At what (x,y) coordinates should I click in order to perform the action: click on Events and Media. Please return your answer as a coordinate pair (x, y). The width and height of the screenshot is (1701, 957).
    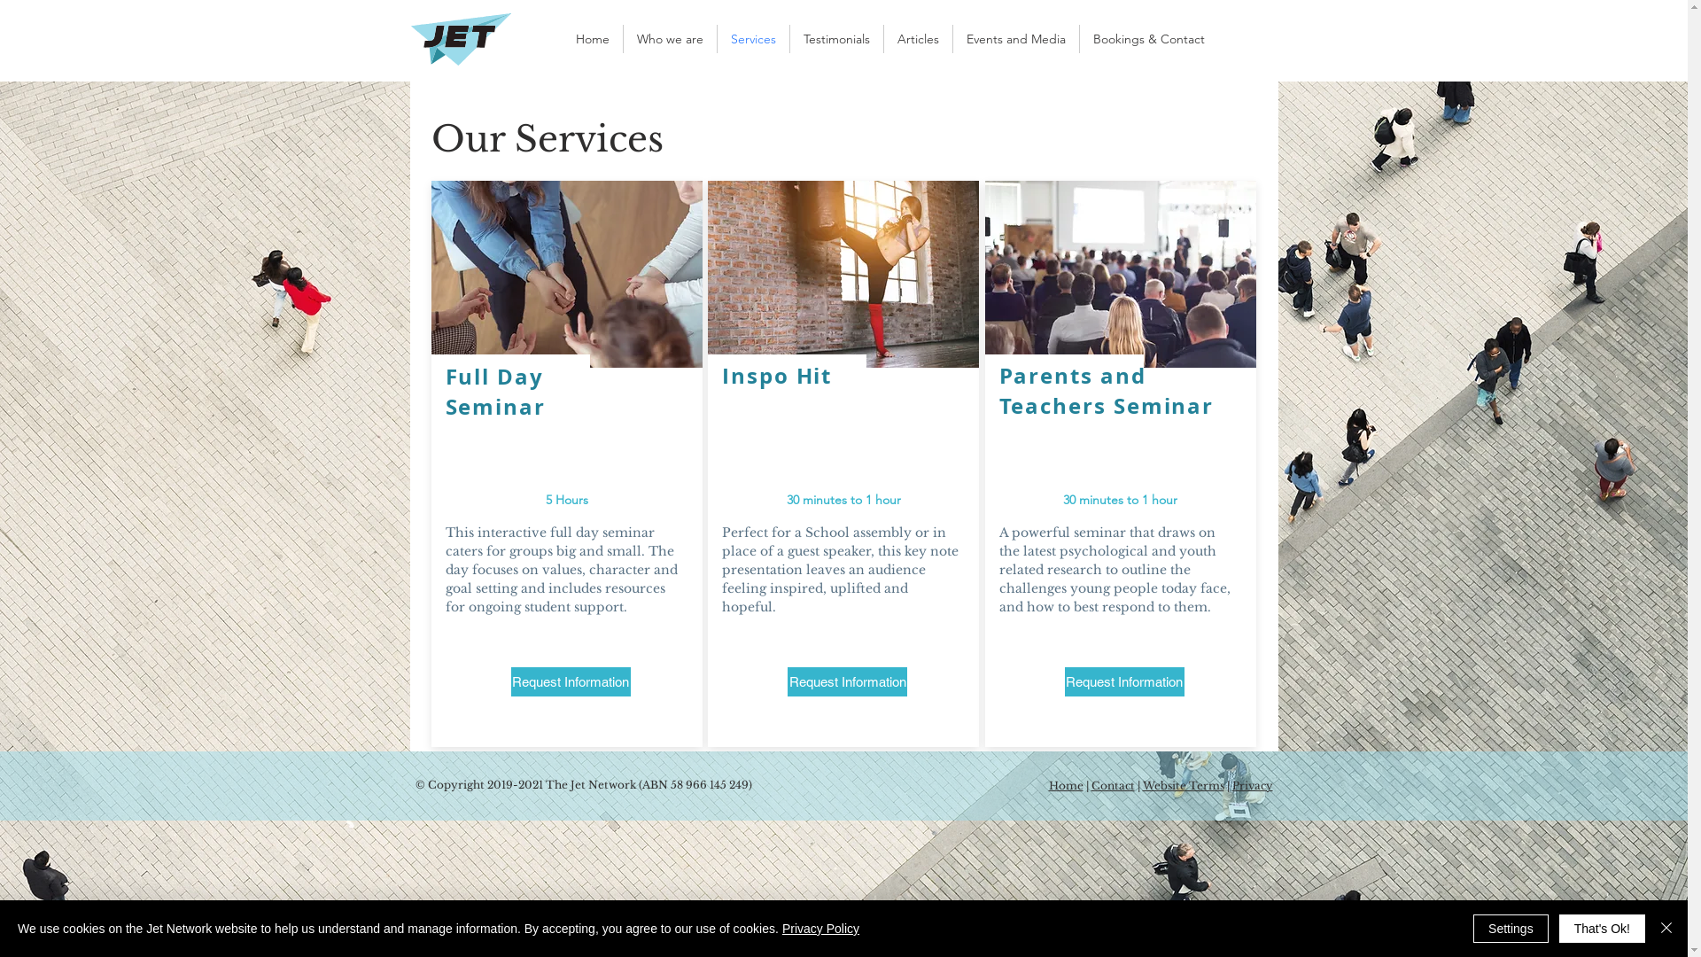
    Looking at the image, I should click on (1016, 39).